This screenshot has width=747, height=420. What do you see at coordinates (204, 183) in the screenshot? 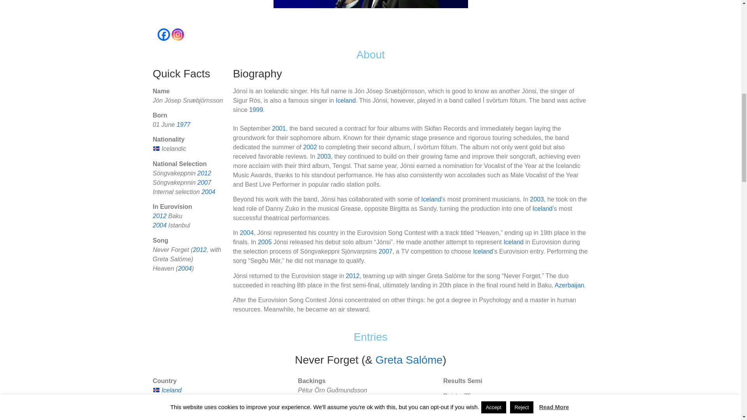
I see `2007` at bounding box center [204, 183].